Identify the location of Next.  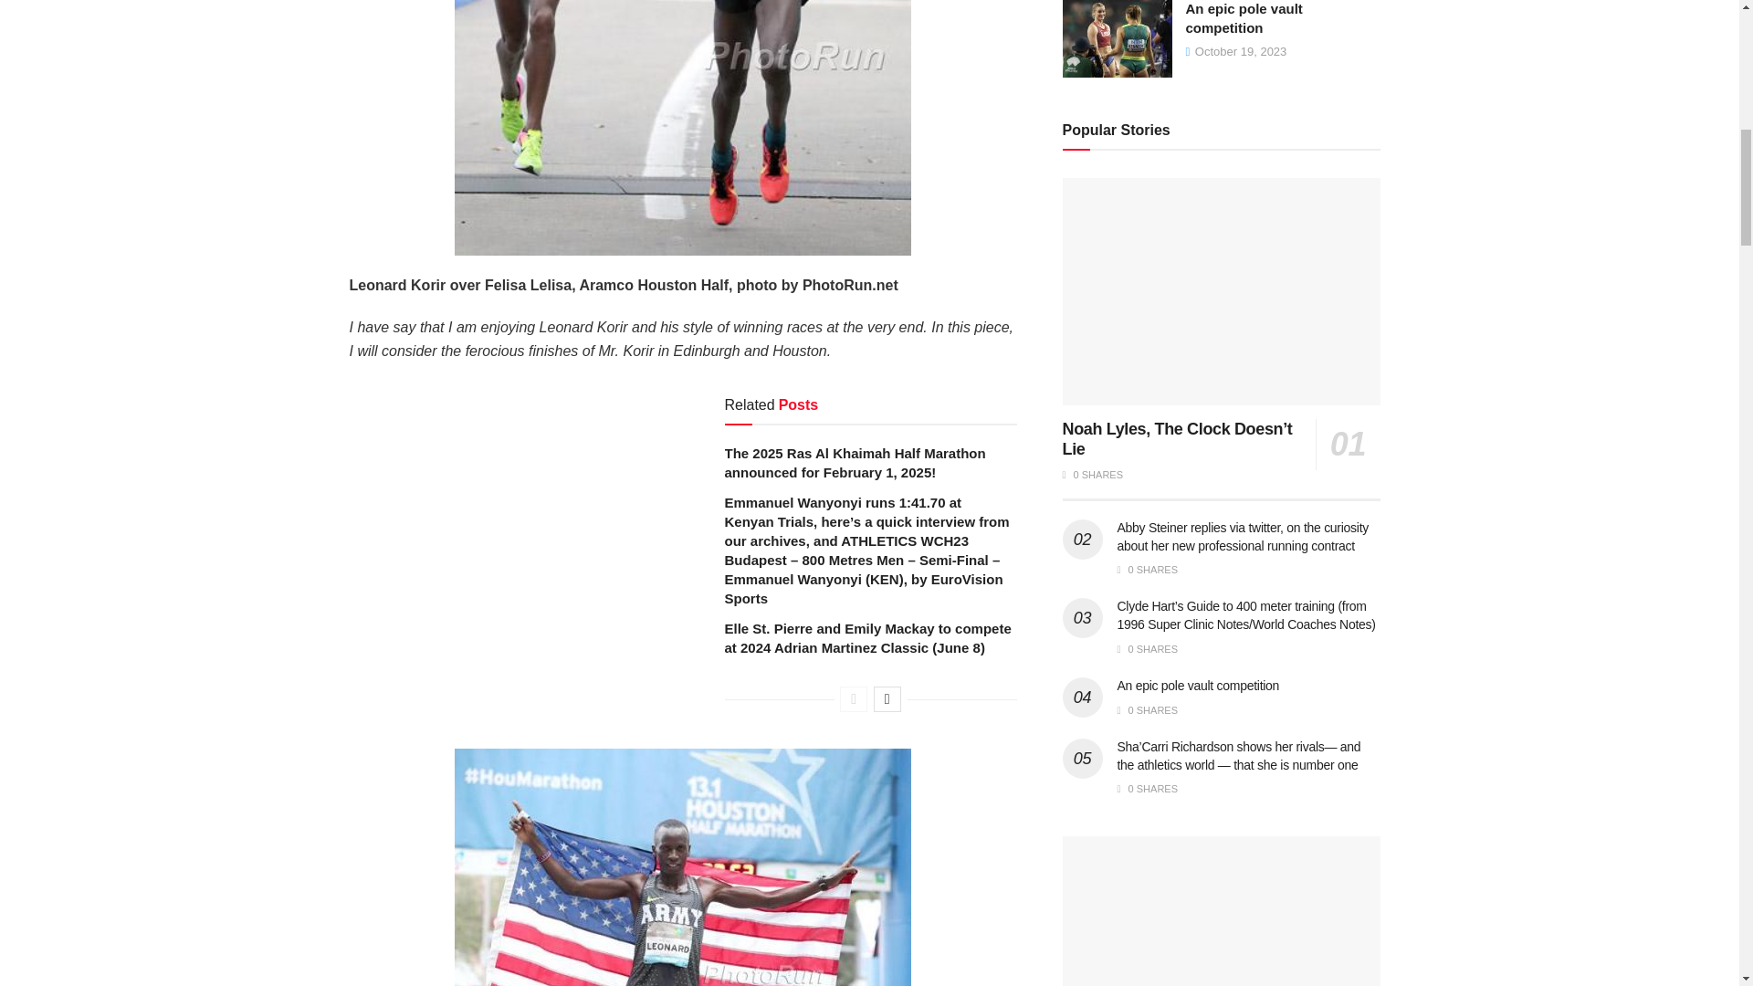
(887, 698).